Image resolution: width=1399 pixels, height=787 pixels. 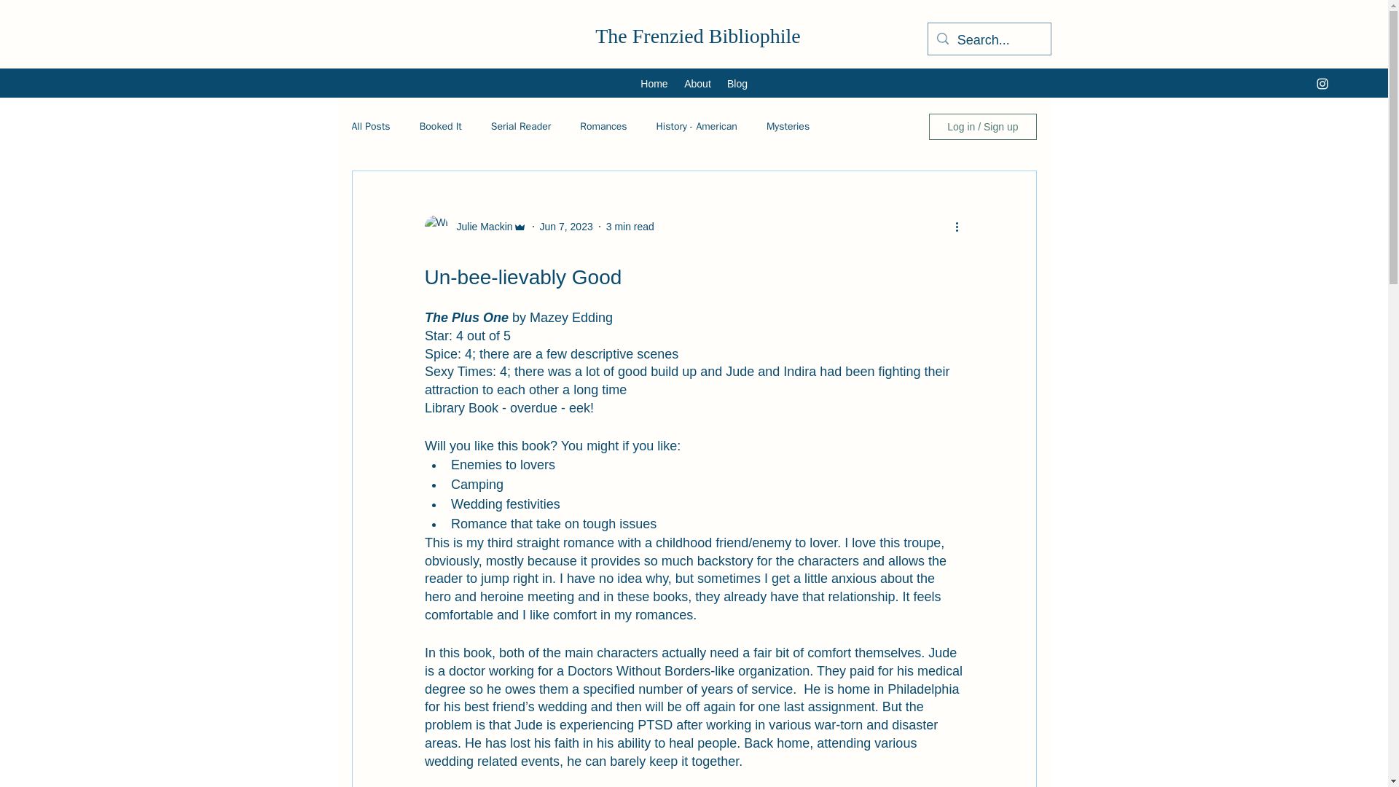 I want to click on About, so click(x=697, y=83).